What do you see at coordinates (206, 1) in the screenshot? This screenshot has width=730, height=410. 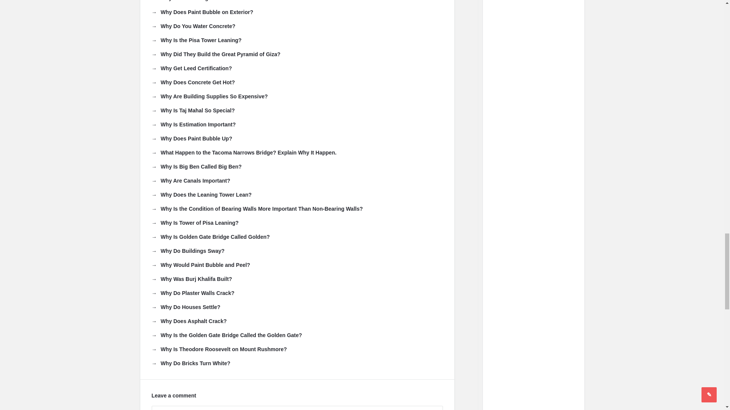 I see `Why Does Leaning Tower of Pisa Lean?` at bounding box center [206, 1].